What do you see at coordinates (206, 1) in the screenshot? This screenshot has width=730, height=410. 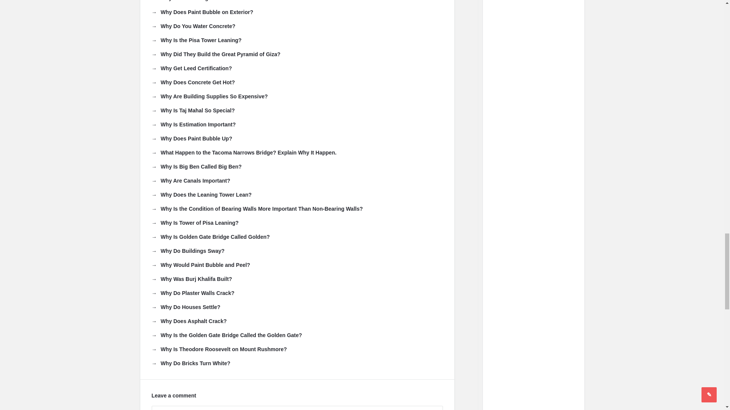 I see `Why Does Leaning Tower of Pisa Lean?` at bounding box center [206, 1].